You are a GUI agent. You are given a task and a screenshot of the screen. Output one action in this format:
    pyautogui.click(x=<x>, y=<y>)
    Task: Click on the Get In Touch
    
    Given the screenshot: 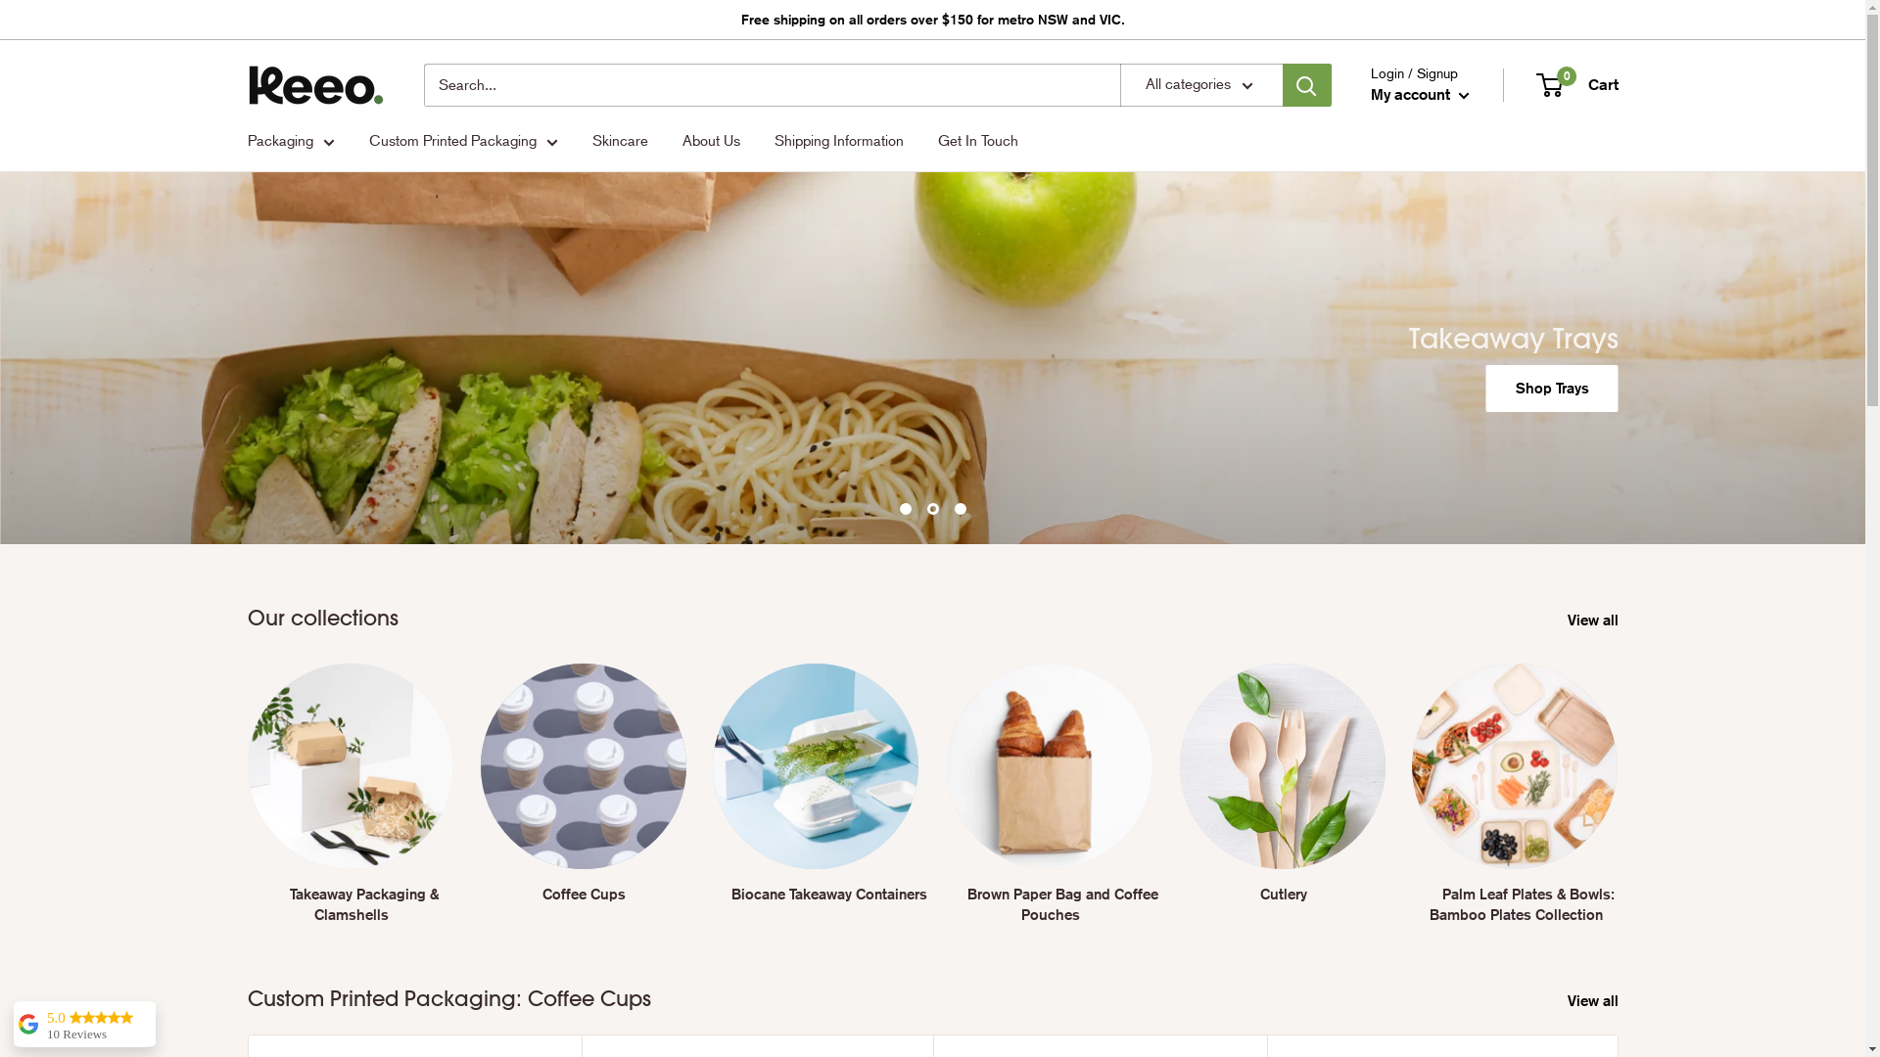 What is the action you would take?
    pyautogui.click(x=978, y=141)
    